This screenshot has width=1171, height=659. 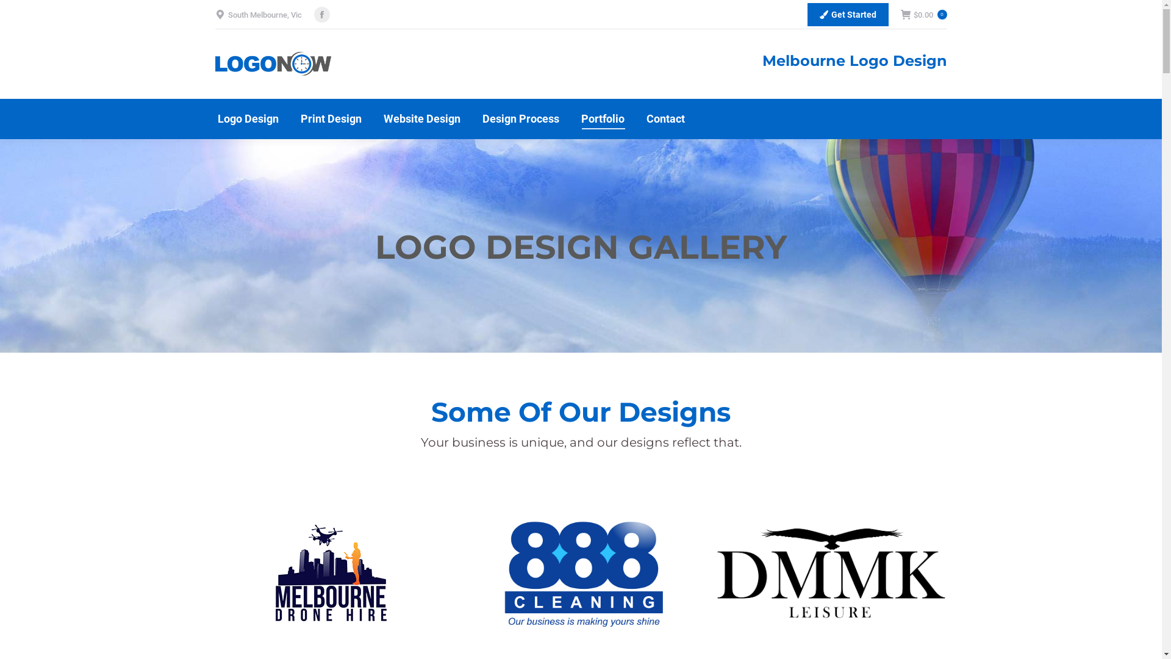 I want to click on Website Design, so click(x=421, y=119).